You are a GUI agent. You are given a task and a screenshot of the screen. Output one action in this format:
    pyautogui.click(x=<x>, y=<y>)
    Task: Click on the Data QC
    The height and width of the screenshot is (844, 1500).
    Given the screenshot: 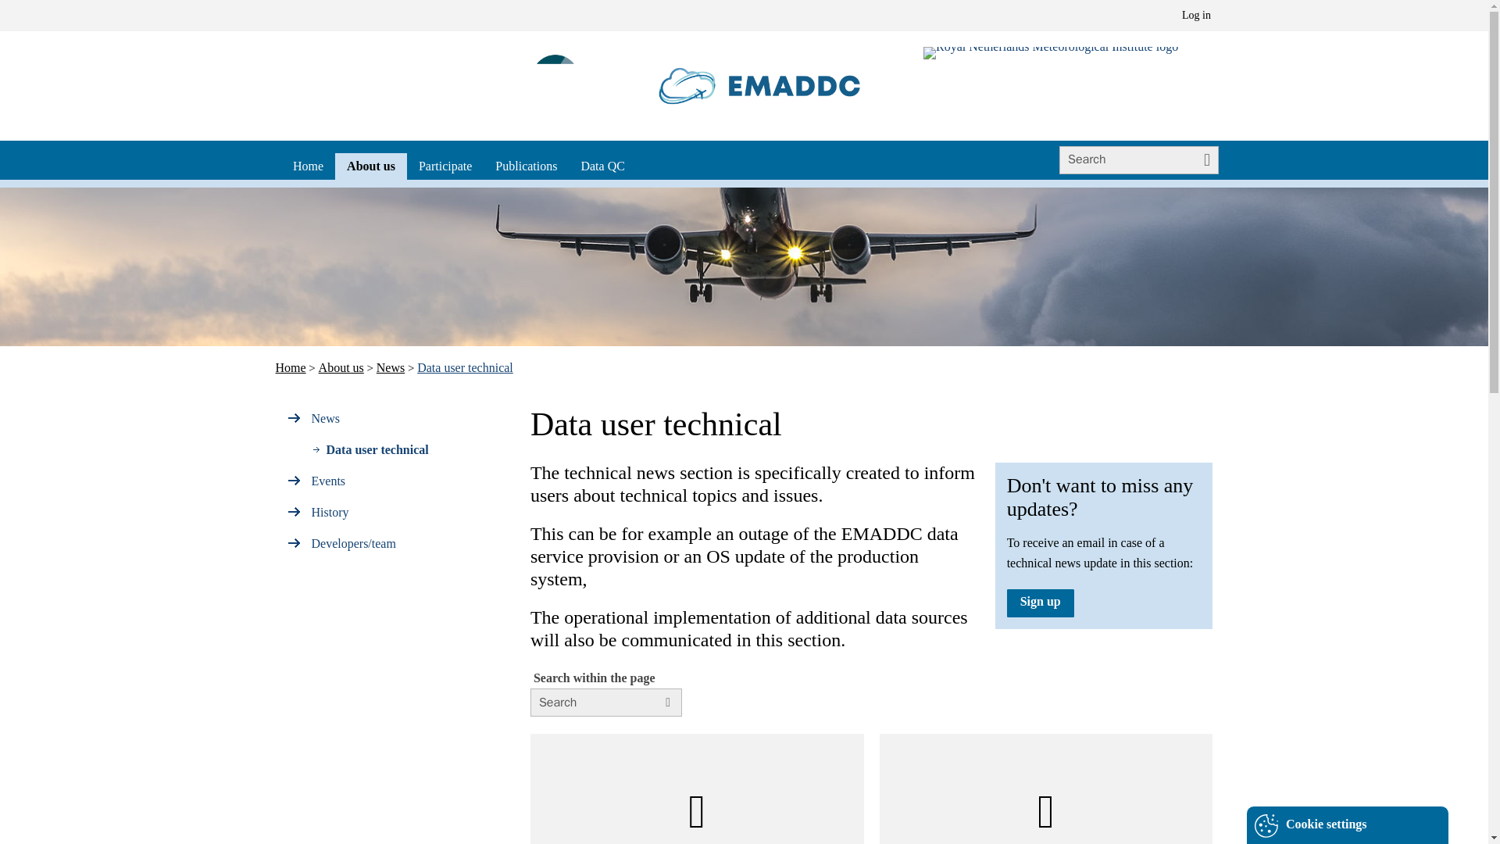 What is the action you would take?
    pyautogui.click(x=602, y=166)
    